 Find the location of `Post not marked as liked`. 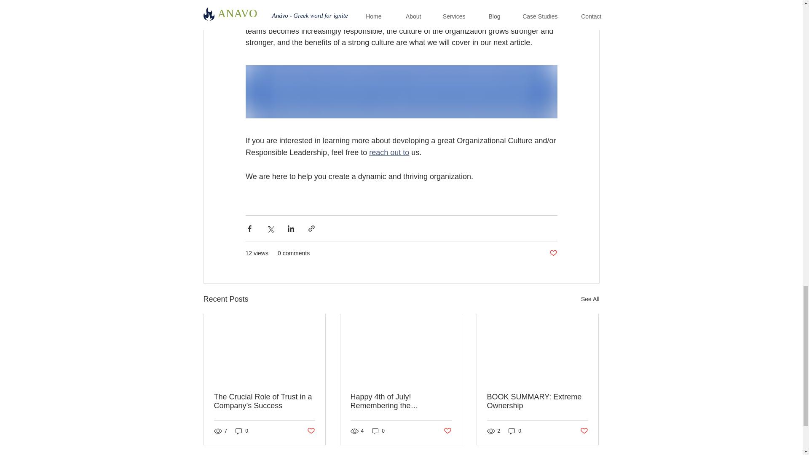

Post not marked as liked is located at coordinates (584, 431).